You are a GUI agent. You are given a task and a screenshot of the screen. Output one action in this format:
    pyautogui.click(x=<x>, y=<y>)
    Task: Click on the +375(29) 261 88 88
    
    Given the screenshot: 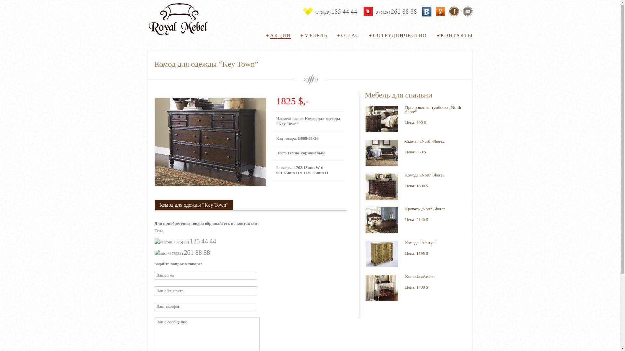 What is the action you would take?
    pyautogui.click(x=390, y=12)
    